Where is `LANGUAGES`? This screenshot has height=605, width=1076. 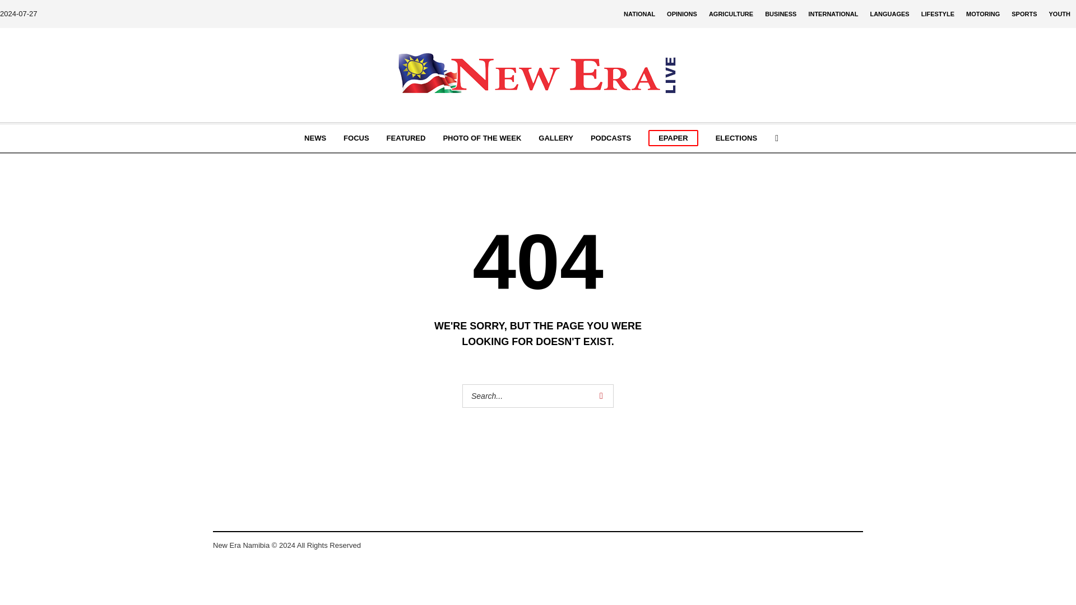 LANGUAGES is located at coordinates (889, 13).